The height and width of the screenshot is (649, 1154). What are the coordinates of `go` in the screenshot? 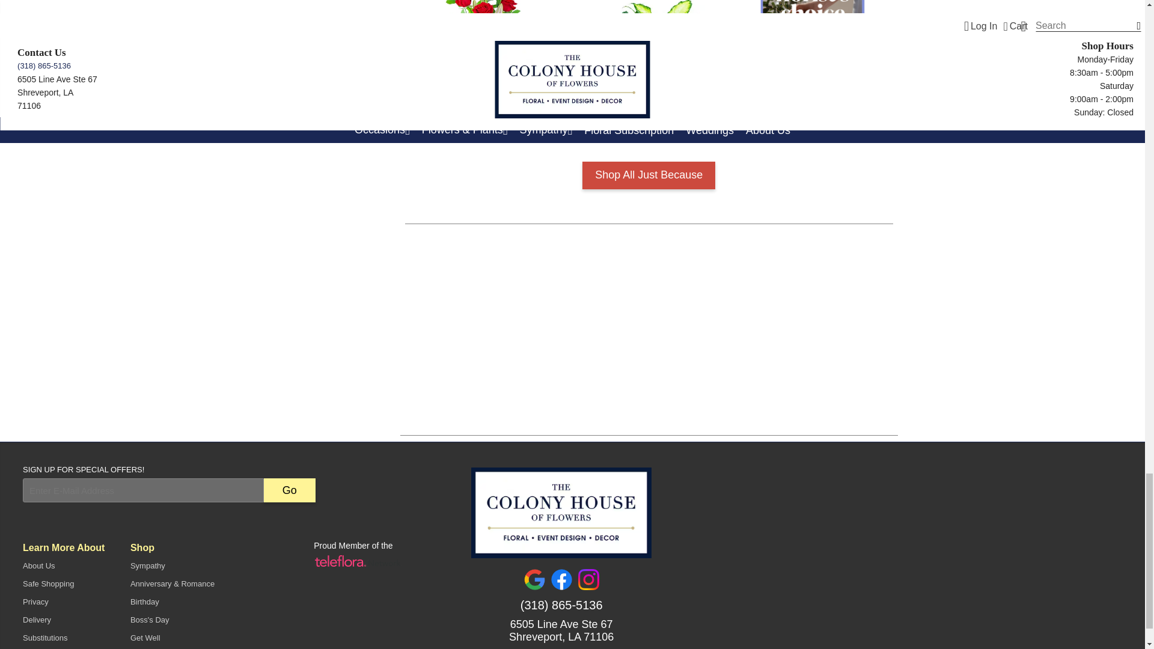 It's located at (290, 490).